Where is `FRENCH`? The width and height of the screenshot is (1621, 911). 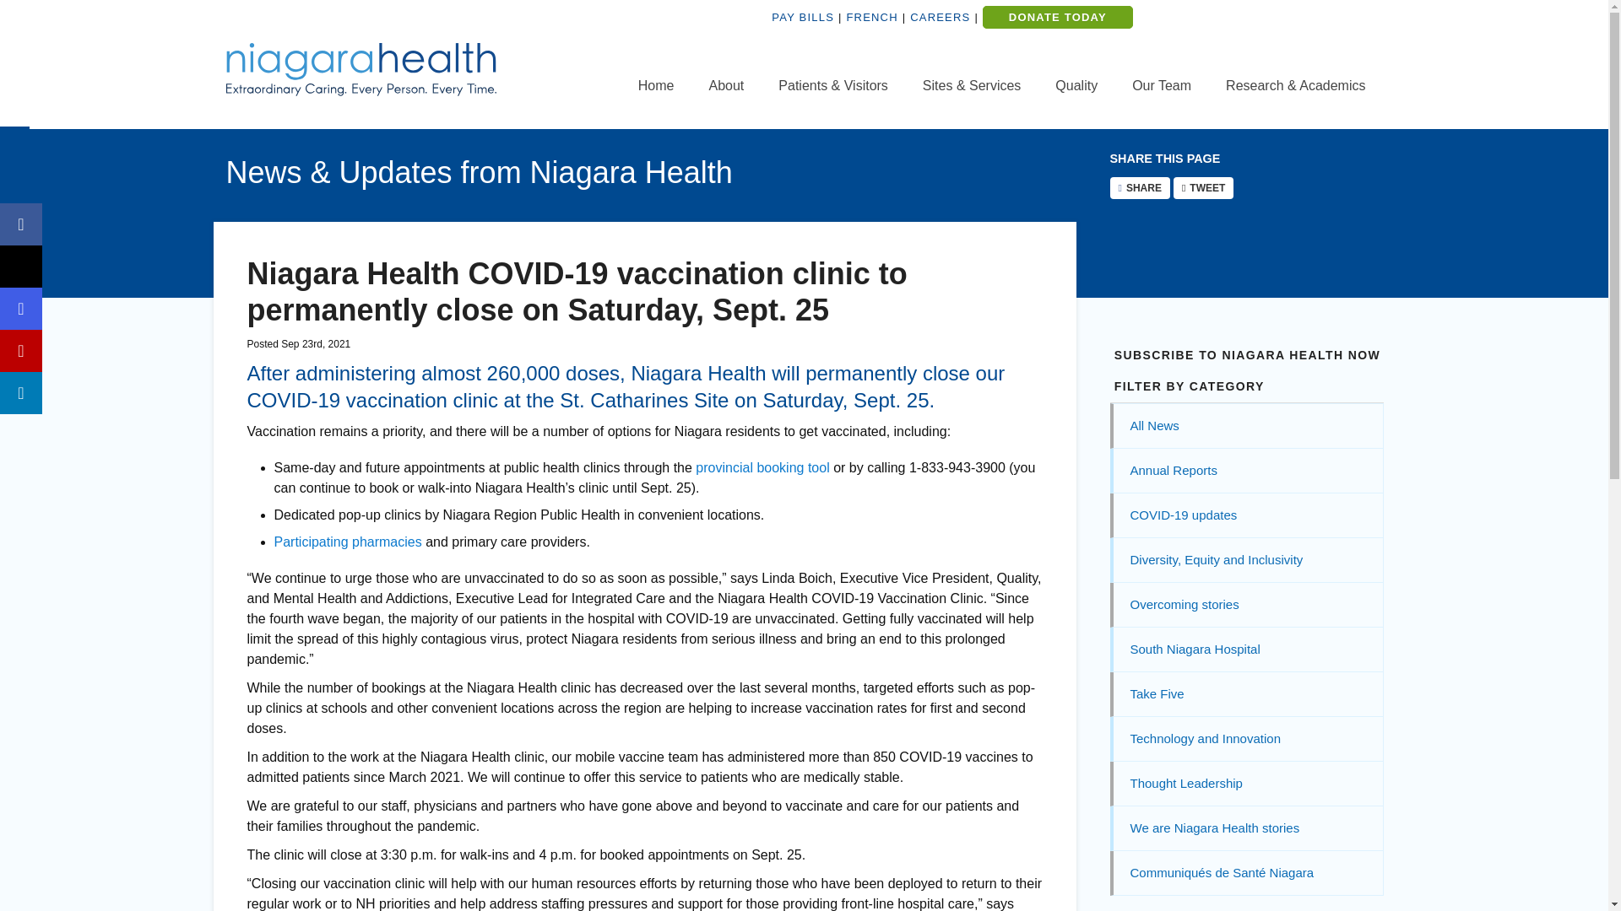
FRENCH is located at coordinates (871, 17).